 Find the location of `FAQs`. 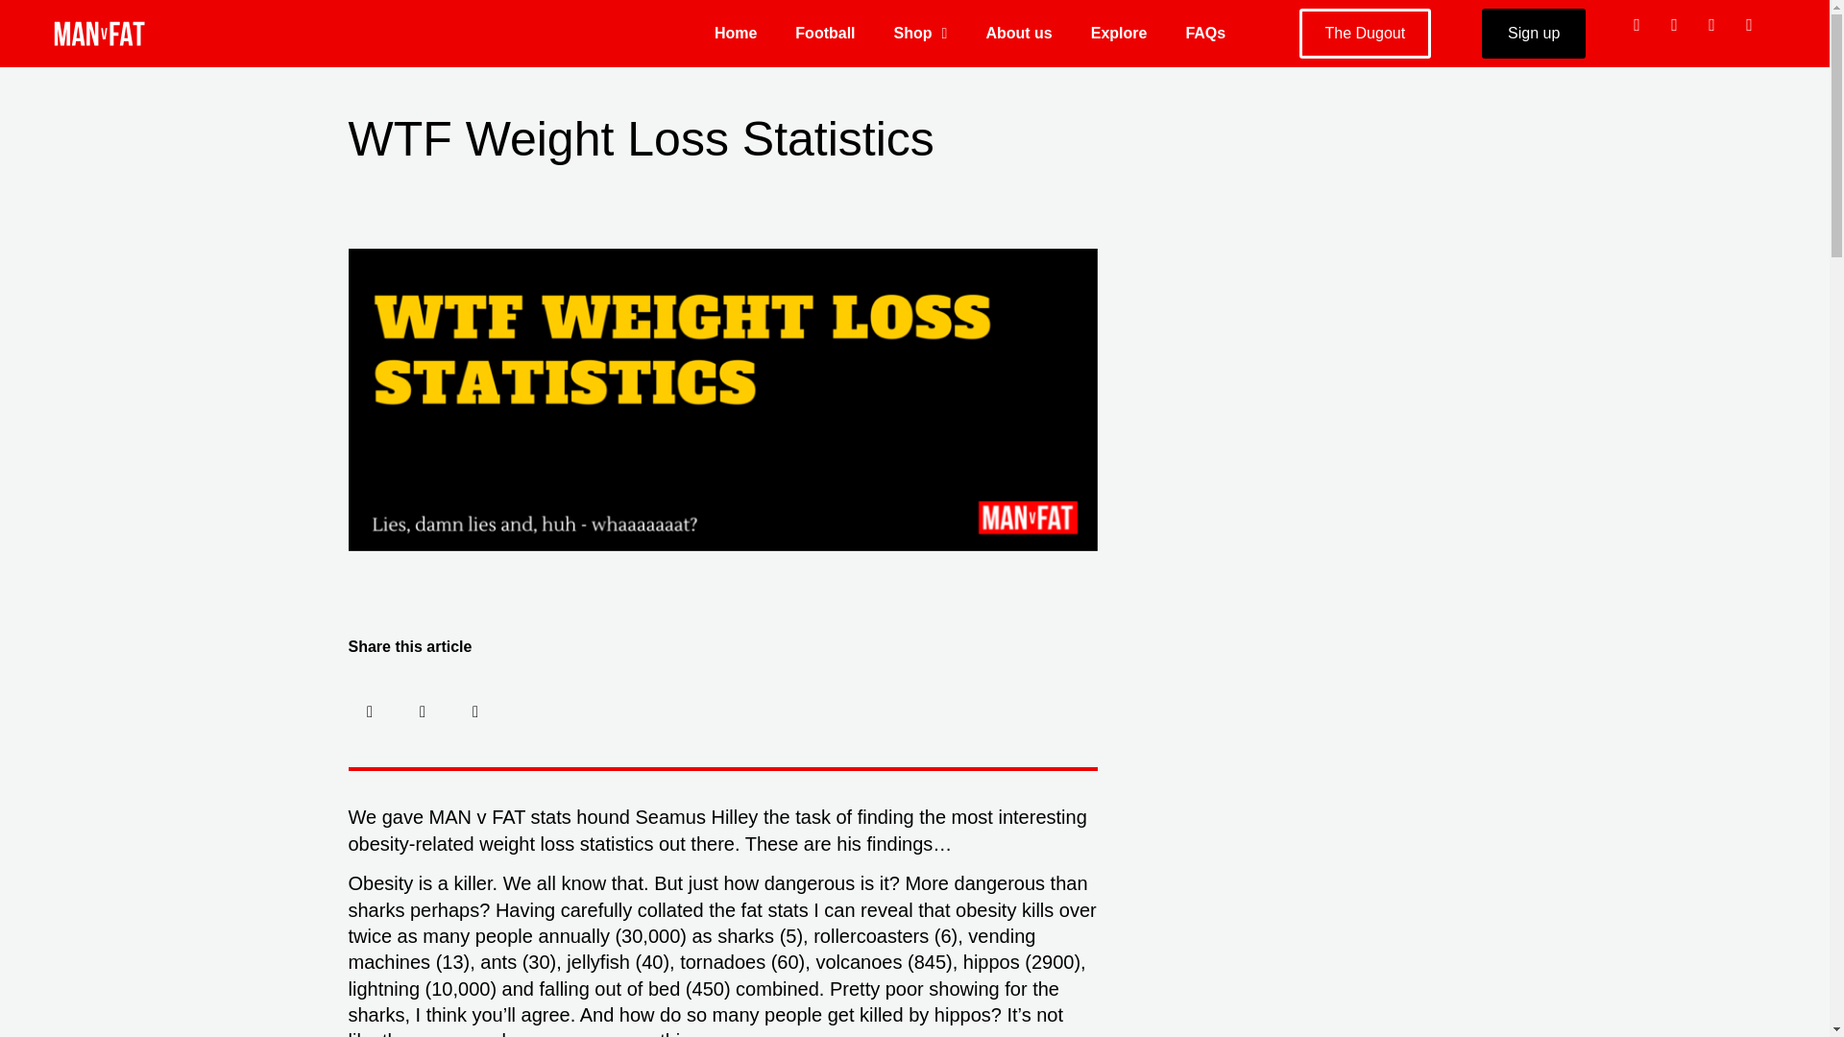

FAQs is located at coordinates (1204, 33).